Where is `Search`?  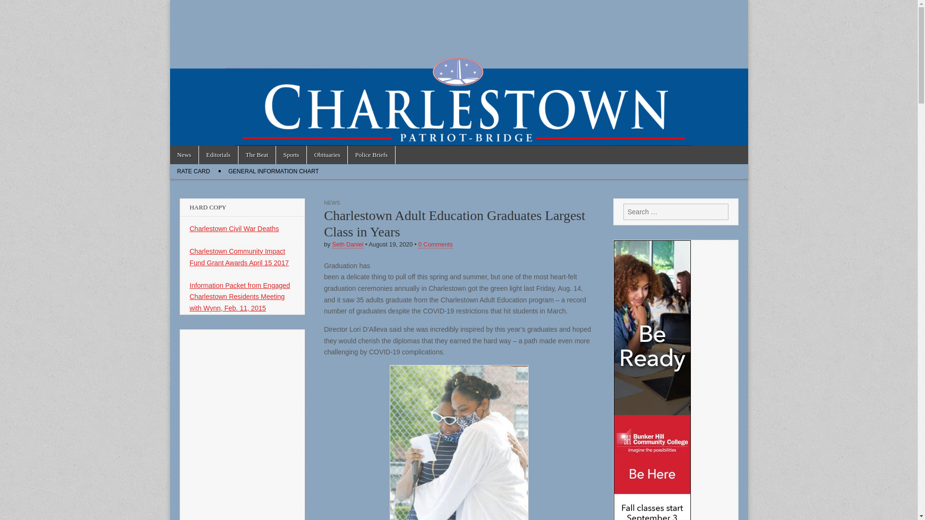
Search is located at coordinates (14, 8).